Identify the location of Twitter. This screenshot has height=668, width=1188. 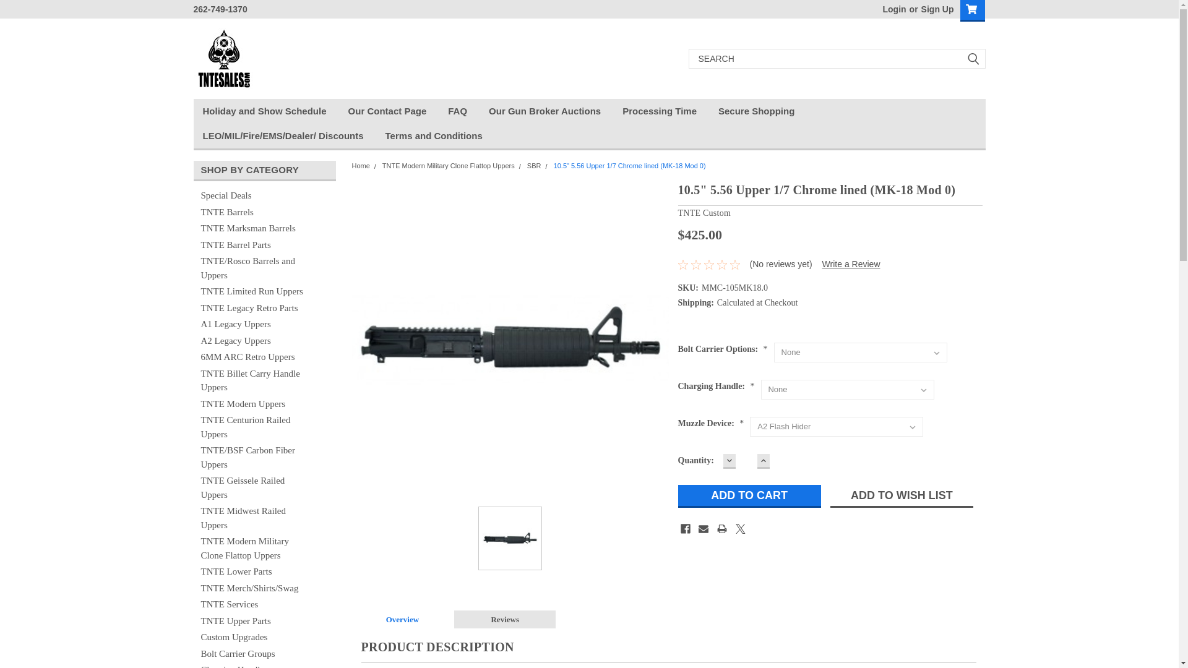
(740, 528).